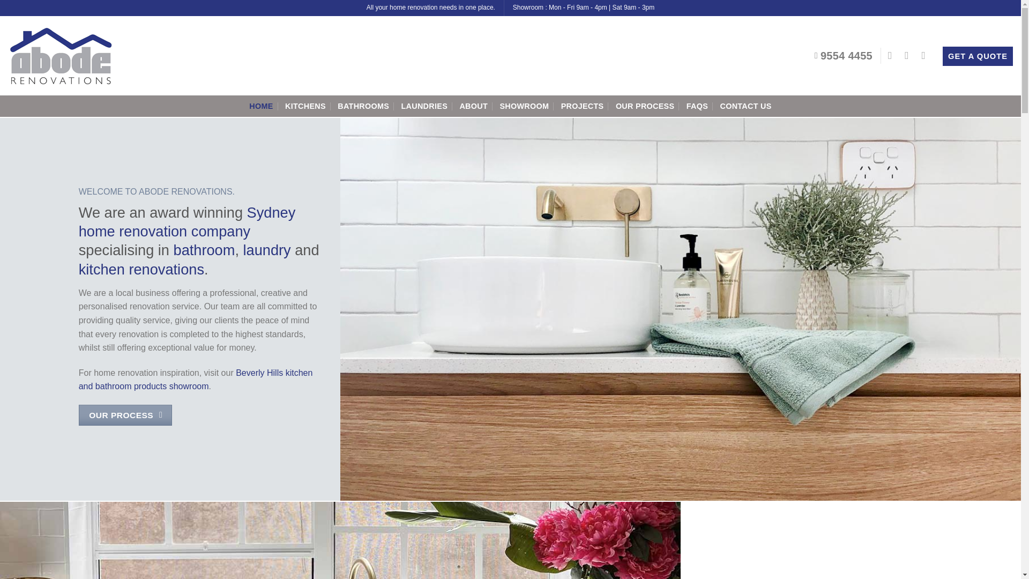  Describe the element at coordinates (125, 414) in the screenshot. I see `OUR PROCESS` at that location.